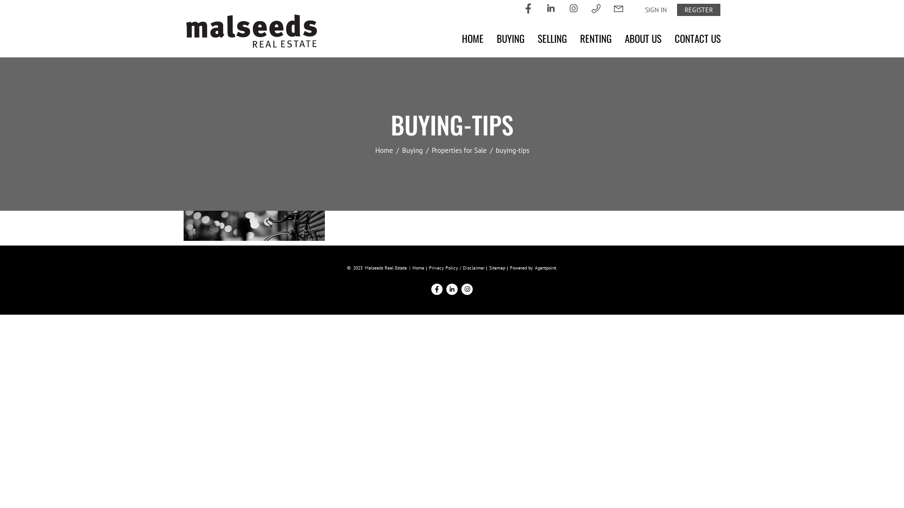  I want to click on Sitemap, so click(497, 268).